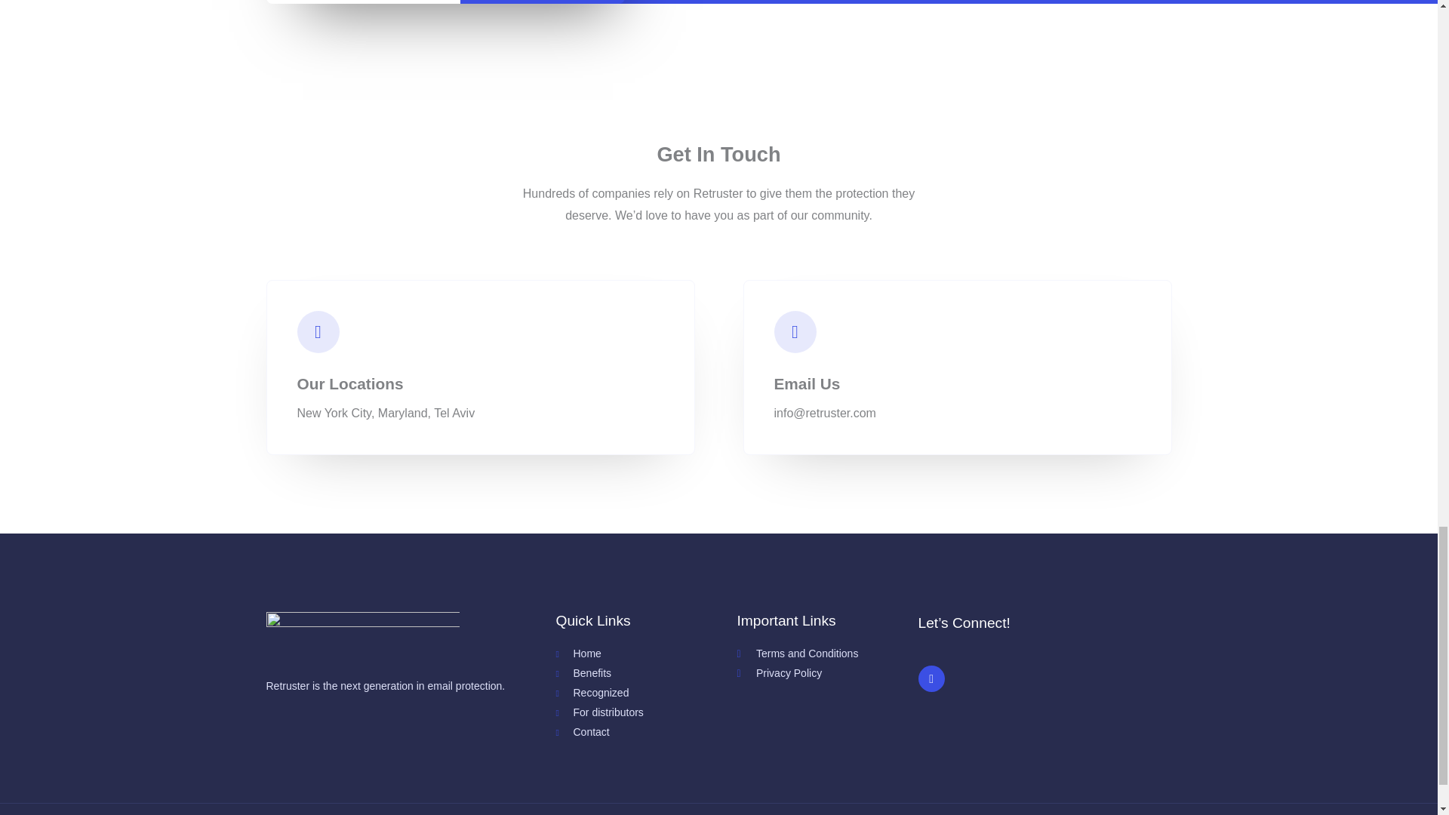 This screenshot has width=1449, height=815. I want to click on For distributors, so click(645, 712).